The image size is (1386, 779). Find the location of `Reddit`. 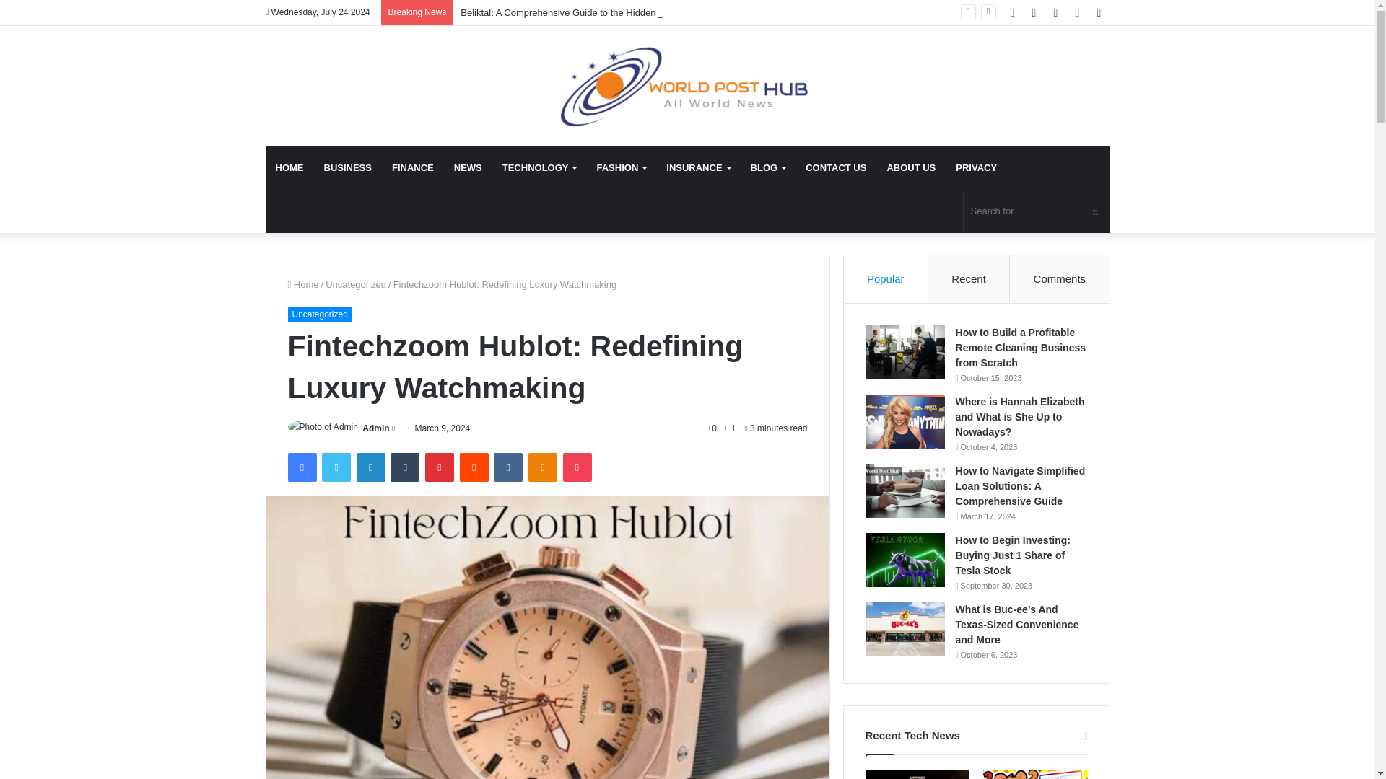

Reddit is located at coordinates (474, 467).